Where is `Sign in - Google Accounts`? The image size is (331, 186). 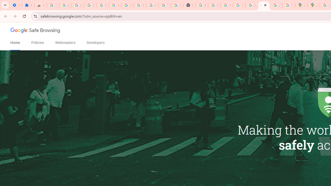
Sign in - Google Accounts is located at coordinates (127, 5).